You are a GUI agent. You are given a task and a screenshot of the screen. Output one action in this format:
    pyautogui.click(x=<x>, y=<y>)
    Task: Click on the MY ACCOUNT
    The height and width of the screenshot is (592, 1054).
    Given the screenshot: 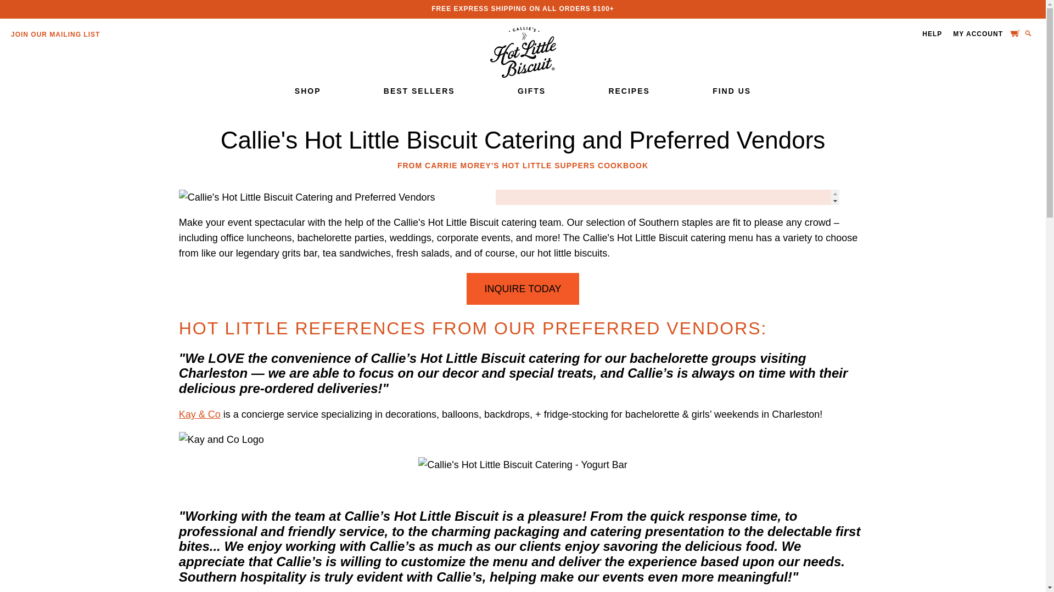 What is the action you would take?
    pyautogui.click(x=978, y=35)
    